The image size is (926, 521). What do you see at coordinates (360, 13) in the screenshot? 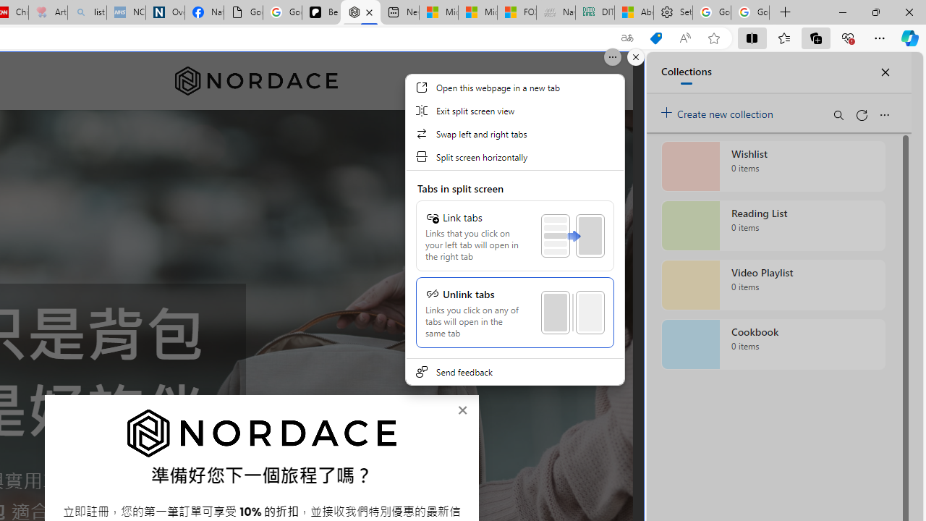
I see `Nordace - Nordace Siena Is Not An Ordinary Backpack` at bounding box center [360, 13].